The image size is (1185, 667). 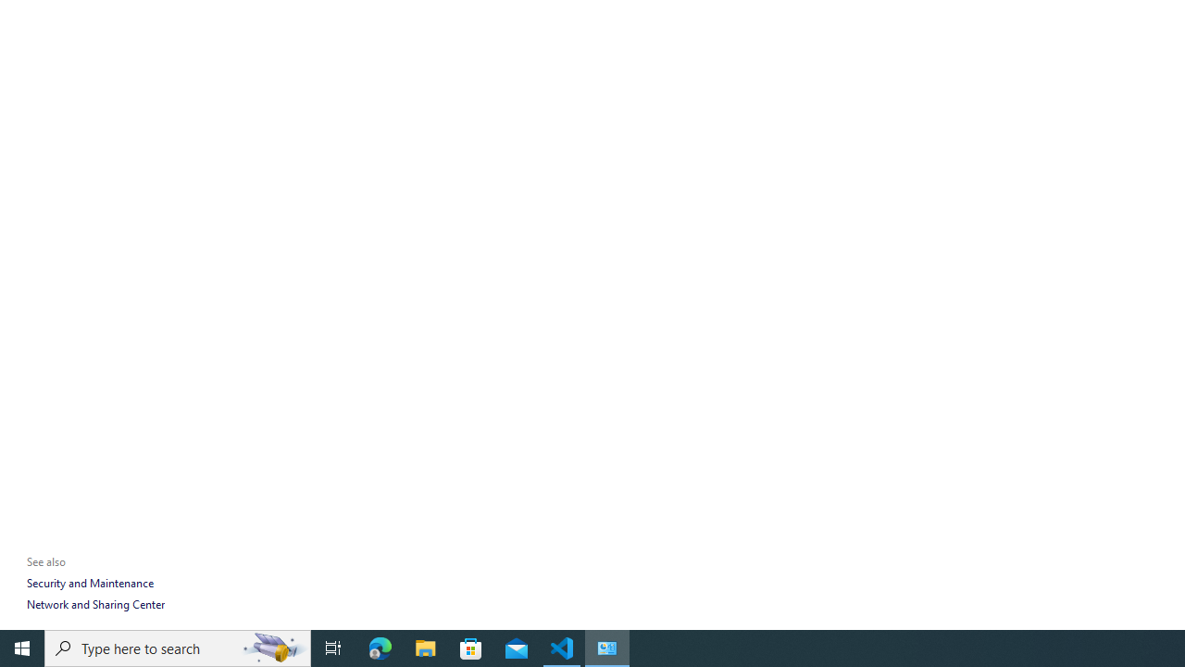 What do you see at coordinates (274, 648) in the screenshot?
I see `Search highlights icon opens search home window` at bounding box center [274, 648].